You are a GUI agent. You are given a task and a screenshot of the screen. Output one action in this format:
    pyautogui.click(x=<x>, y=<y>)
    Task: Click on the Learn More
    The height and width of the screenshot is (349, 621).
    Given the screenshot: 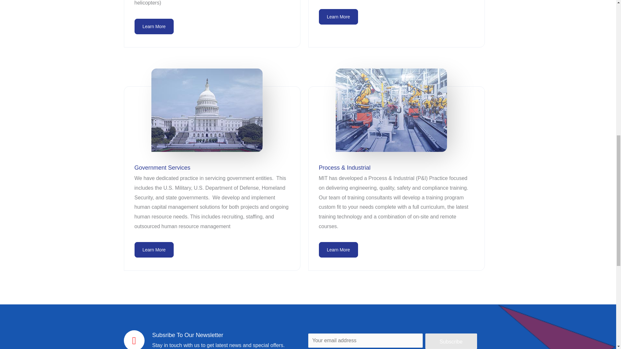 What is the action you would take?
    pyautogui.click(x=338, y=250)
    